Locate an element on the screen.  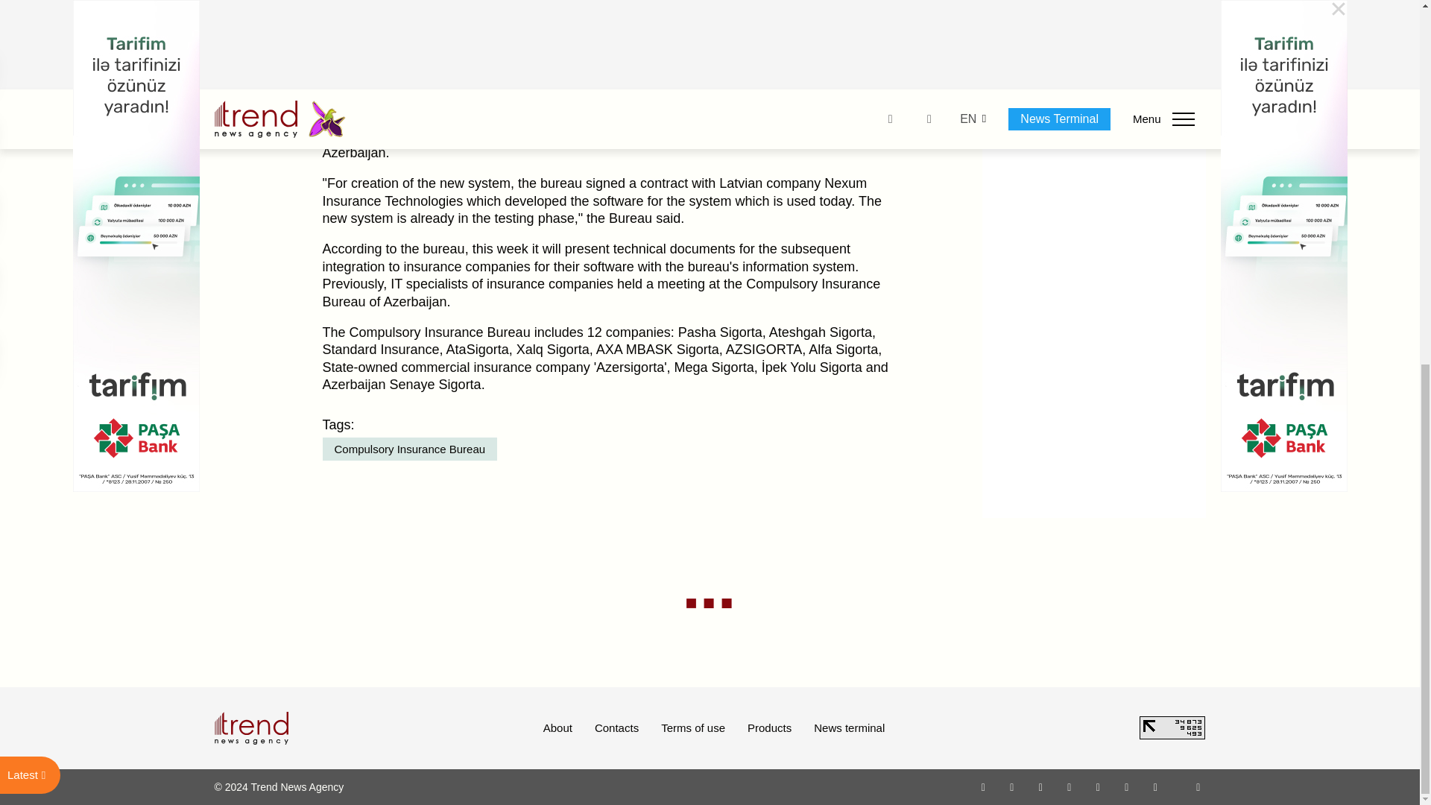
RSS Feed is located at coordinates (1198, 786).